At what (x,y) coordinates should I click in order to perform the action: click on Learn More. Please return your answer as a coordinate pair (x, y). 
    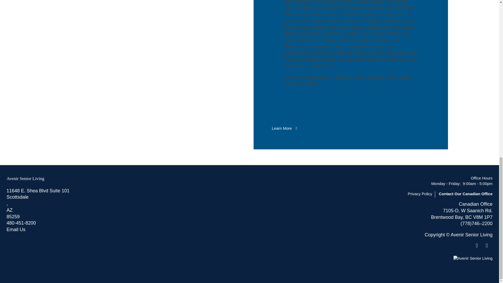
    Looking at the image, I should click on (284, 128).